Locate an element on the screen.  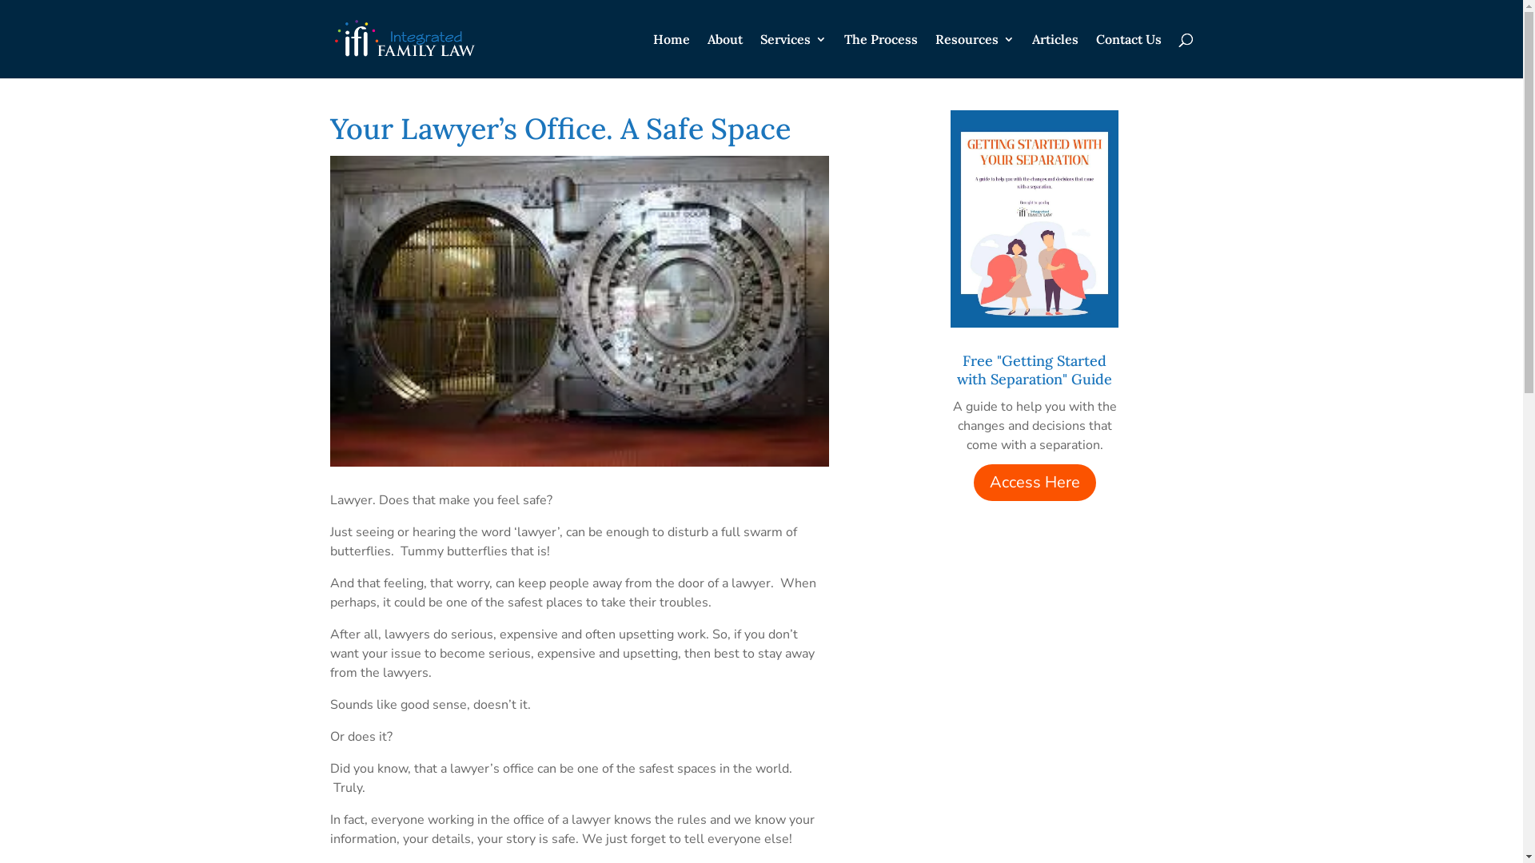
Access Here is located at coordinates (1035, 483).